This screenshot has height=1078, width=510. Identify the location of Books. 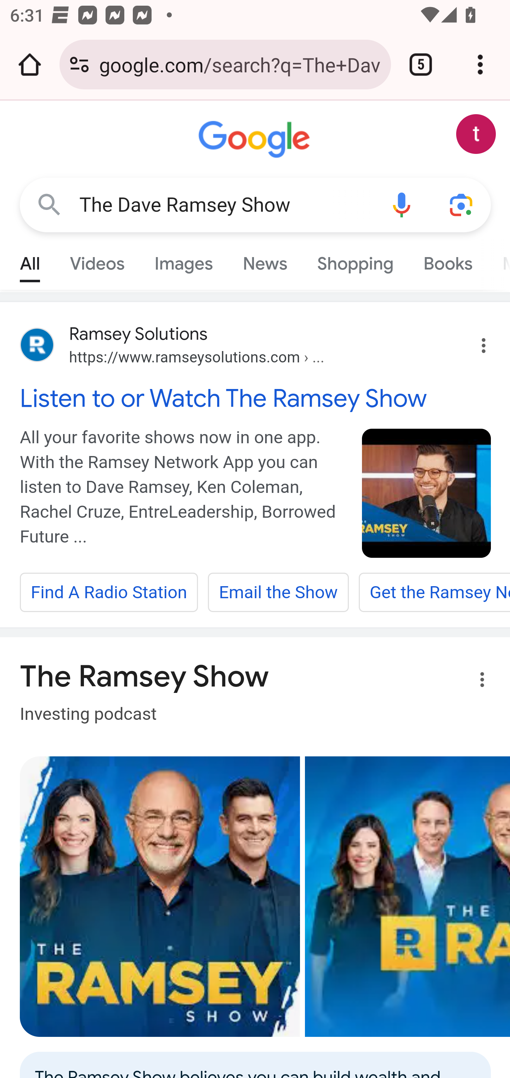
(448, 260).